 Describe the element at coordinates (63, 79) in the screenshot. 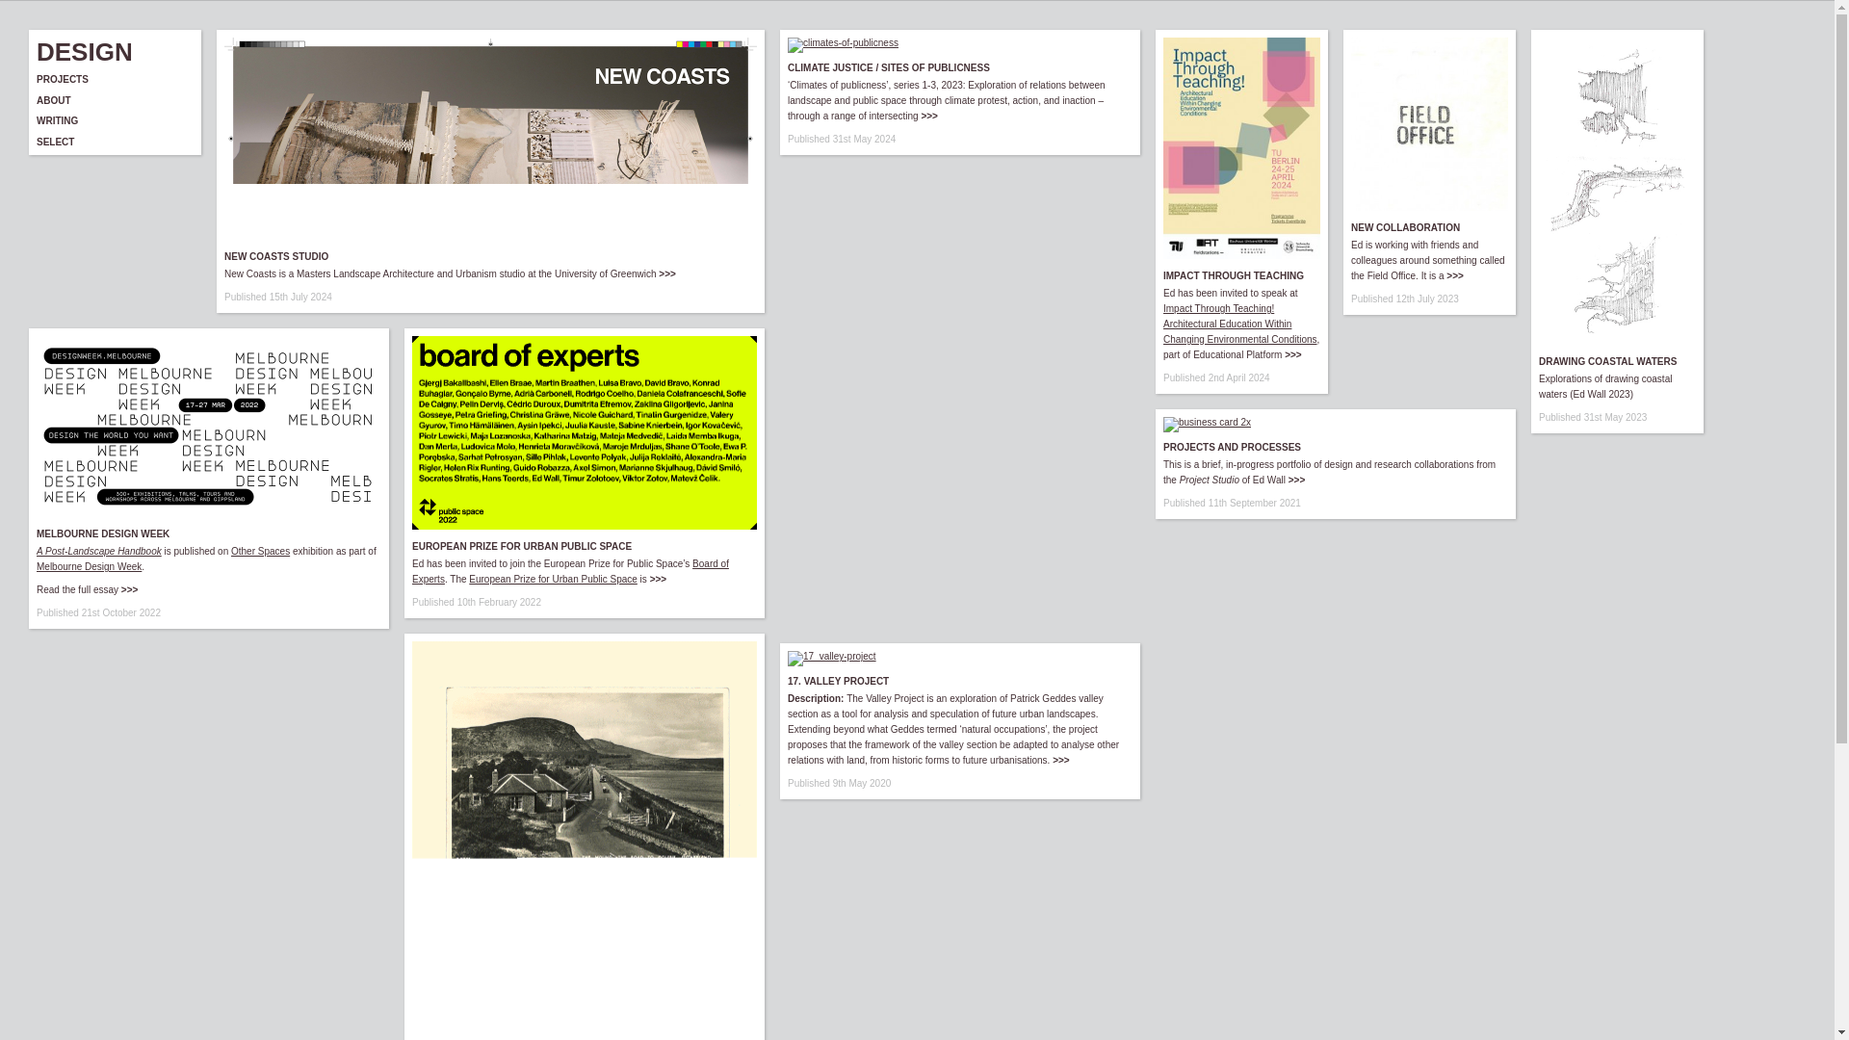

I see `Home` at that location.